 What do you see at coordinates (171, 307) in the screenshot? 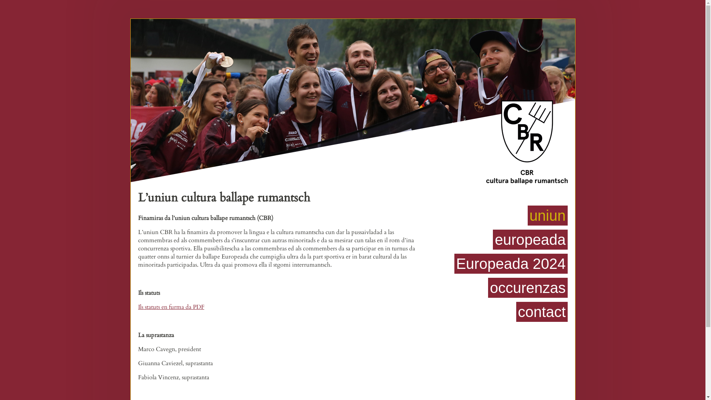
I see `Ils statuts en furma da PDF` at bounding box center [171, 307].